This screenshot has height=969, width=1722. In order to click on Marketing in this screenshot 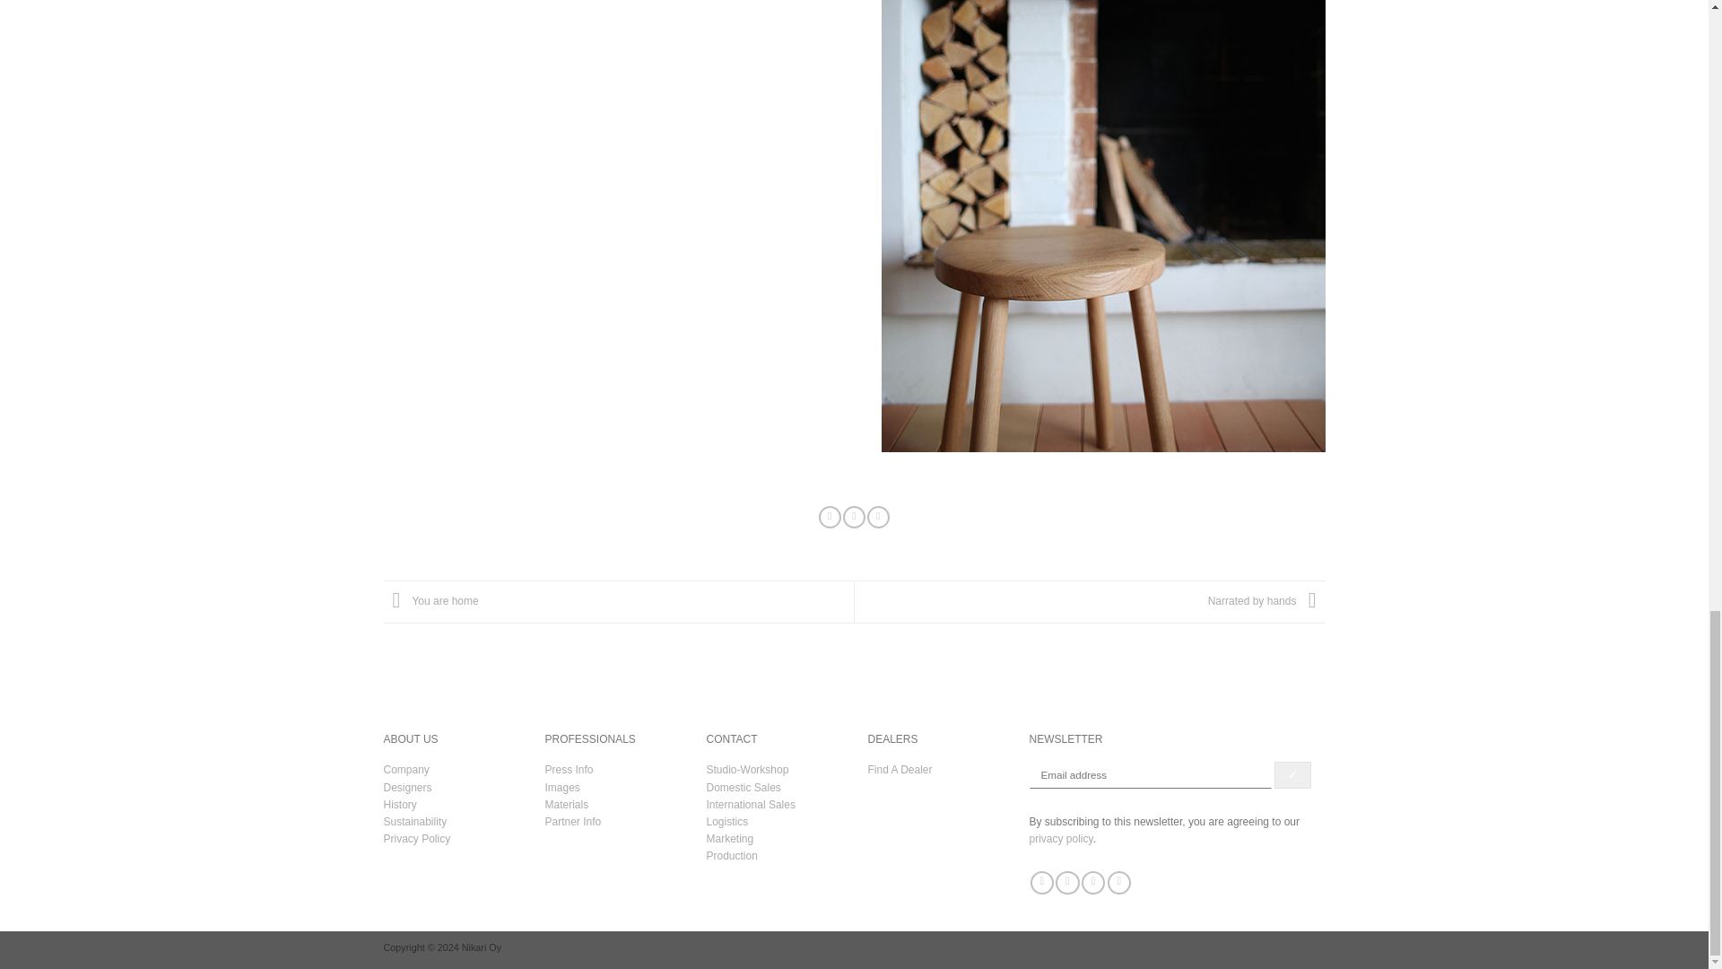, I will do `click(730, 838)`.